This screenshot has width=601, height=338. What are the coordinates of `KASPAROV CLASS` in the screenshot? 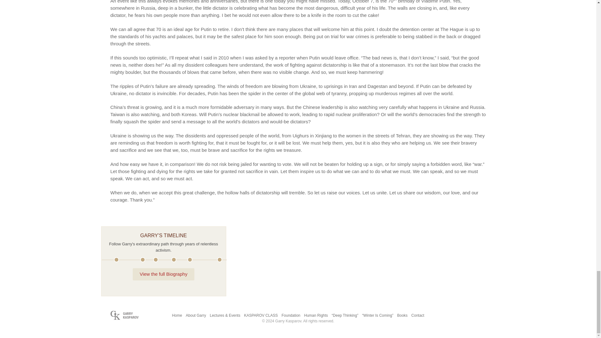 It's located at (261, 315).